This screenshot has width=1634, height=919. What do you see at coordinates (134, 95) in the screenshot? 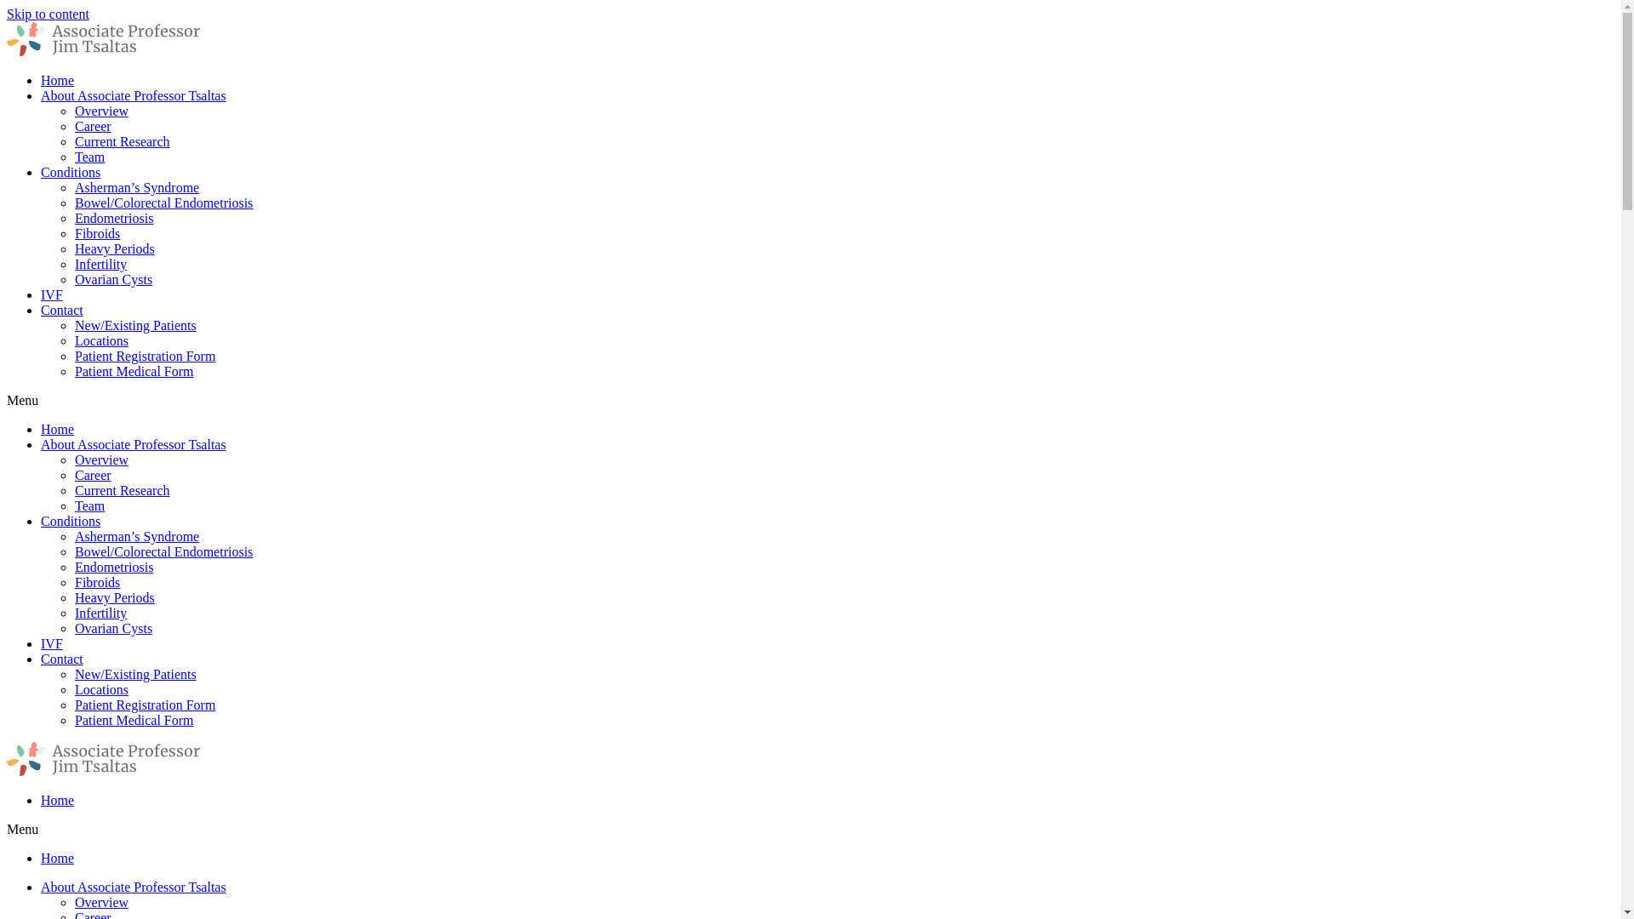
I see `About Associate Professor Tsaltas` at bounding box center [134, 95].